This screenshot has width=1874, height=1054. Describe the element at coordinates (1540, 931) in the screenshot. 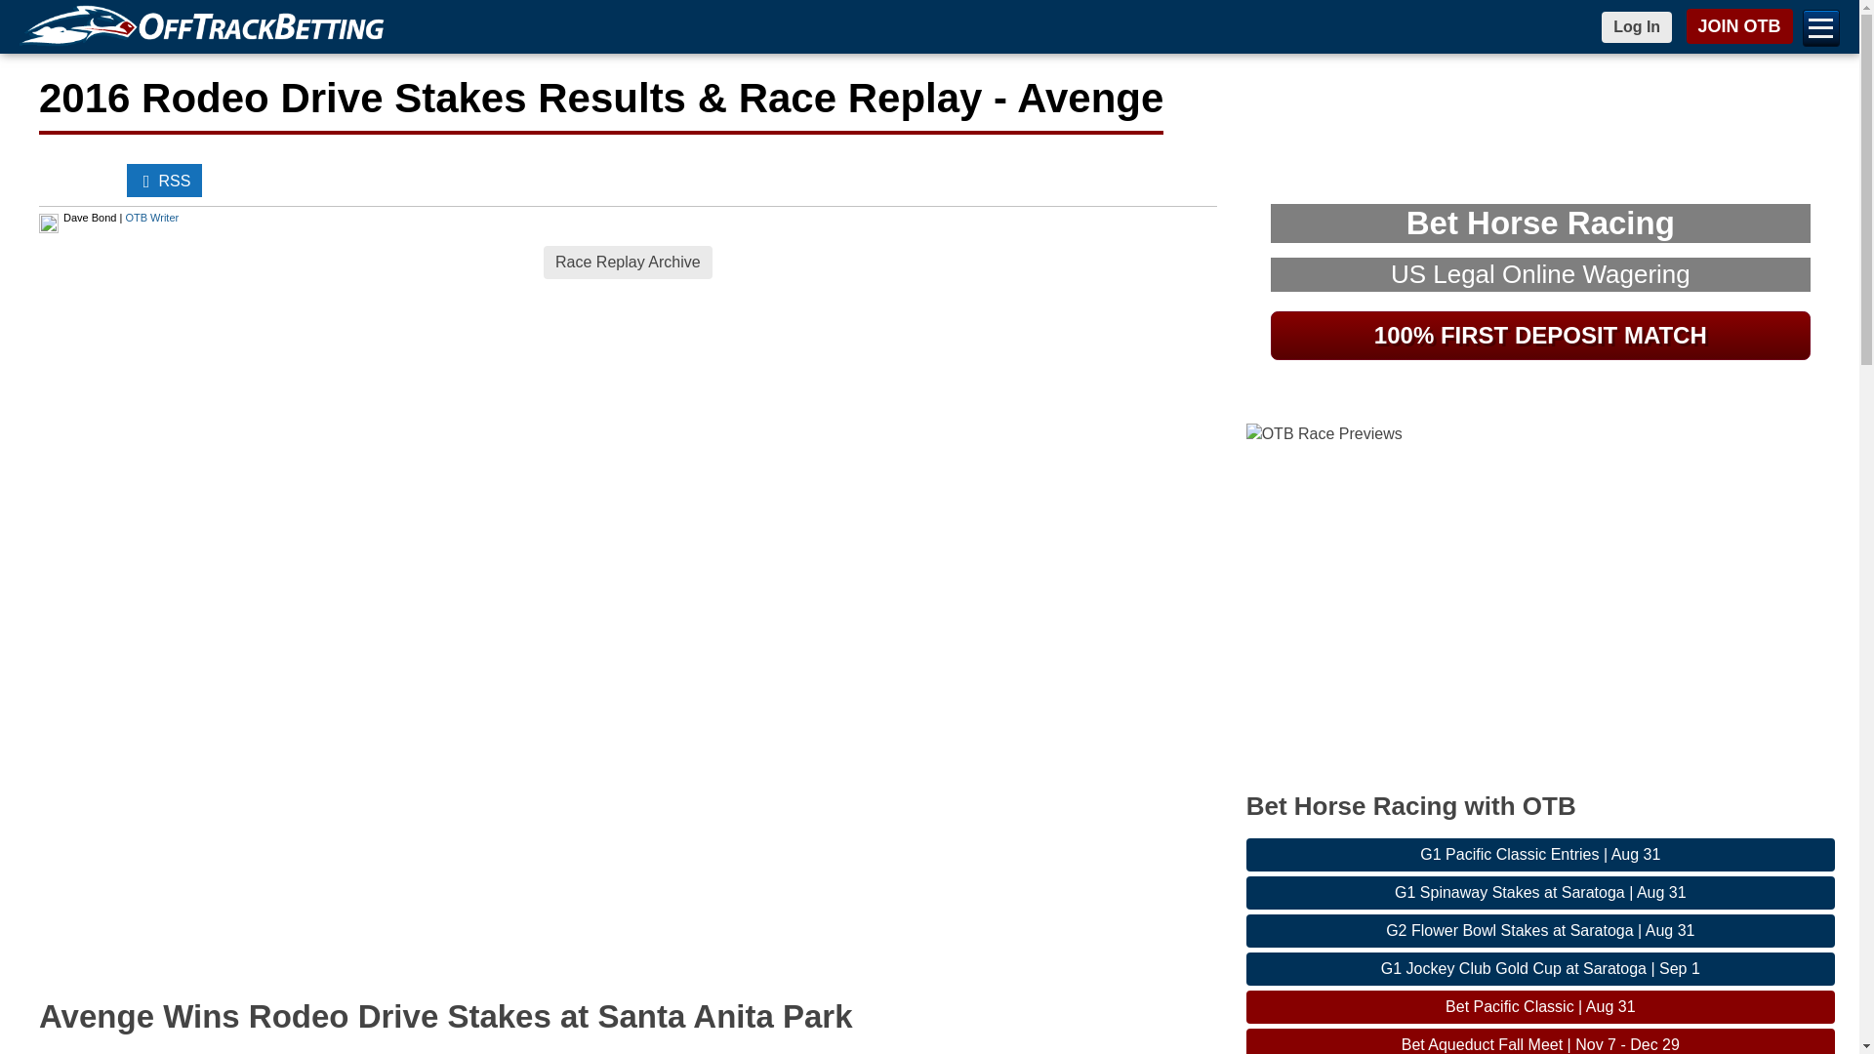

I see `2024 Flower Bowl Stakes Entries Odds` at that location.